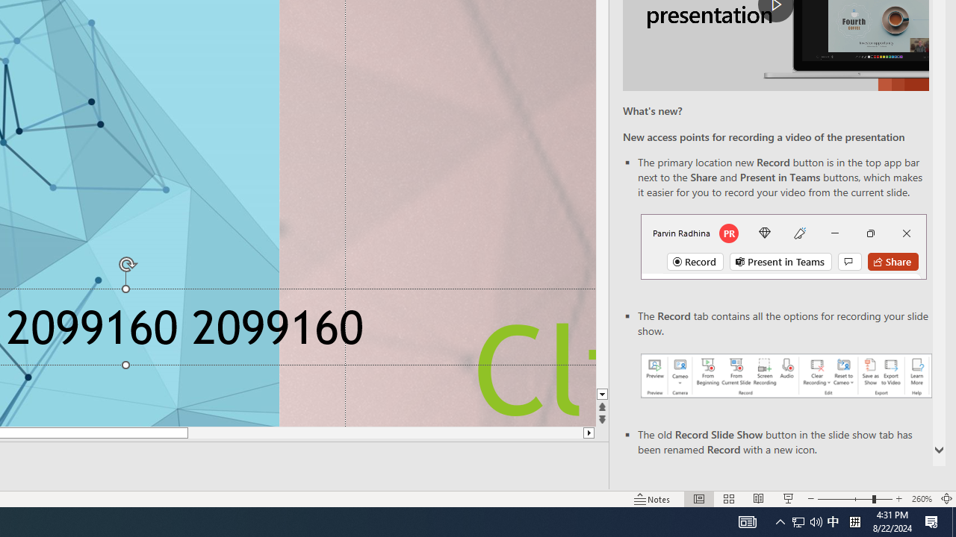 This screenshot has height=537, width=956. Describe the element at coordinates (602, 266) in the screenshot. I see `Page down` at that location.